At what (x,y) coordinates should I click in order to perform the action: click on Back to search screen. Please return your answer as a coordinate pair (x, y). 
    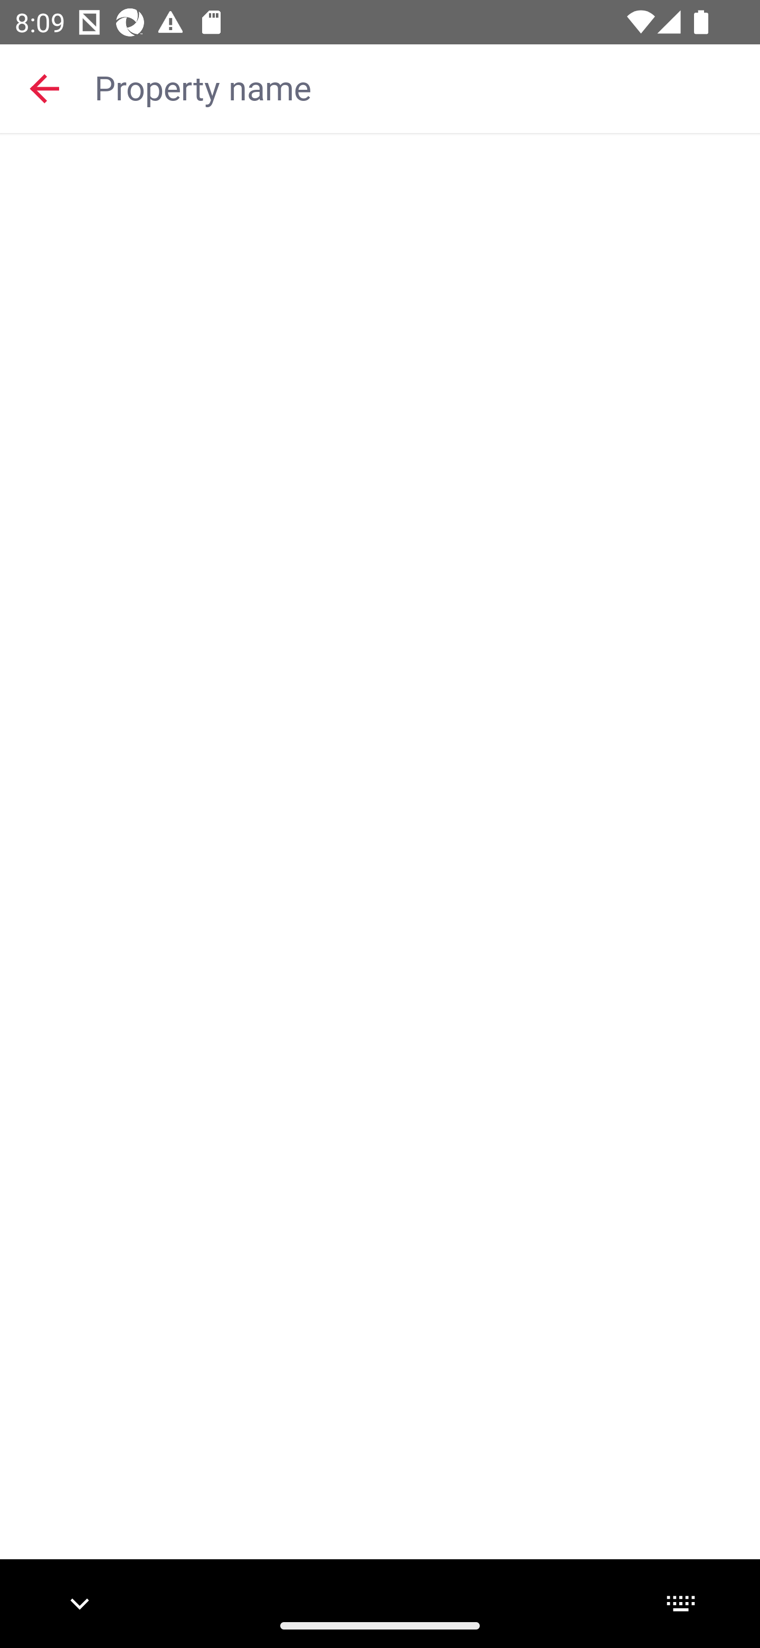
    Looking at the image, I should click on (44, 88).